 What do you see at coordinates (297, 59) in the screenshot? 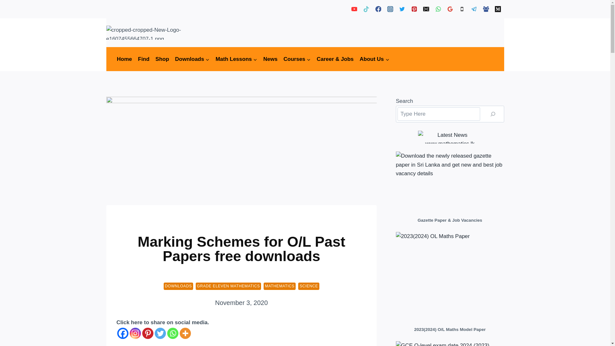
I see `Courses` at bounding box center [297, 59].